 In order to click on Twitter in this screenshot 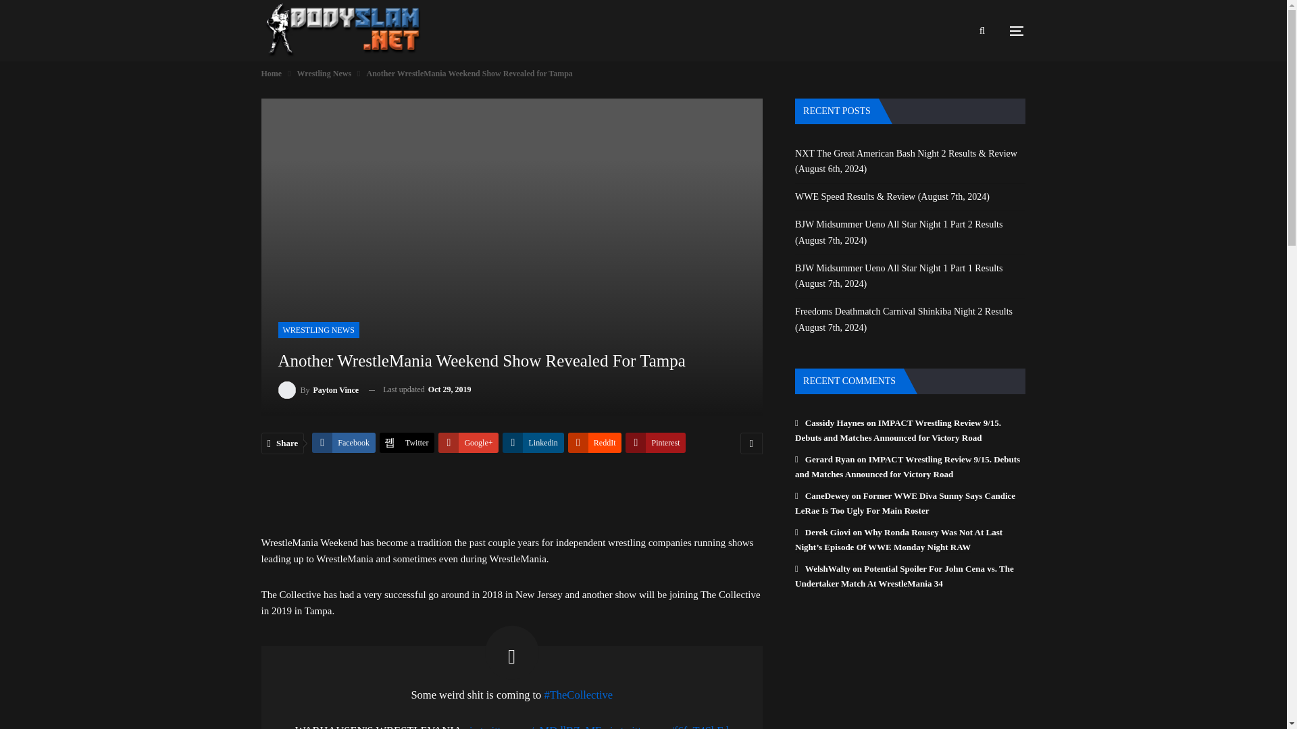, I will do `click(407, 443)`.